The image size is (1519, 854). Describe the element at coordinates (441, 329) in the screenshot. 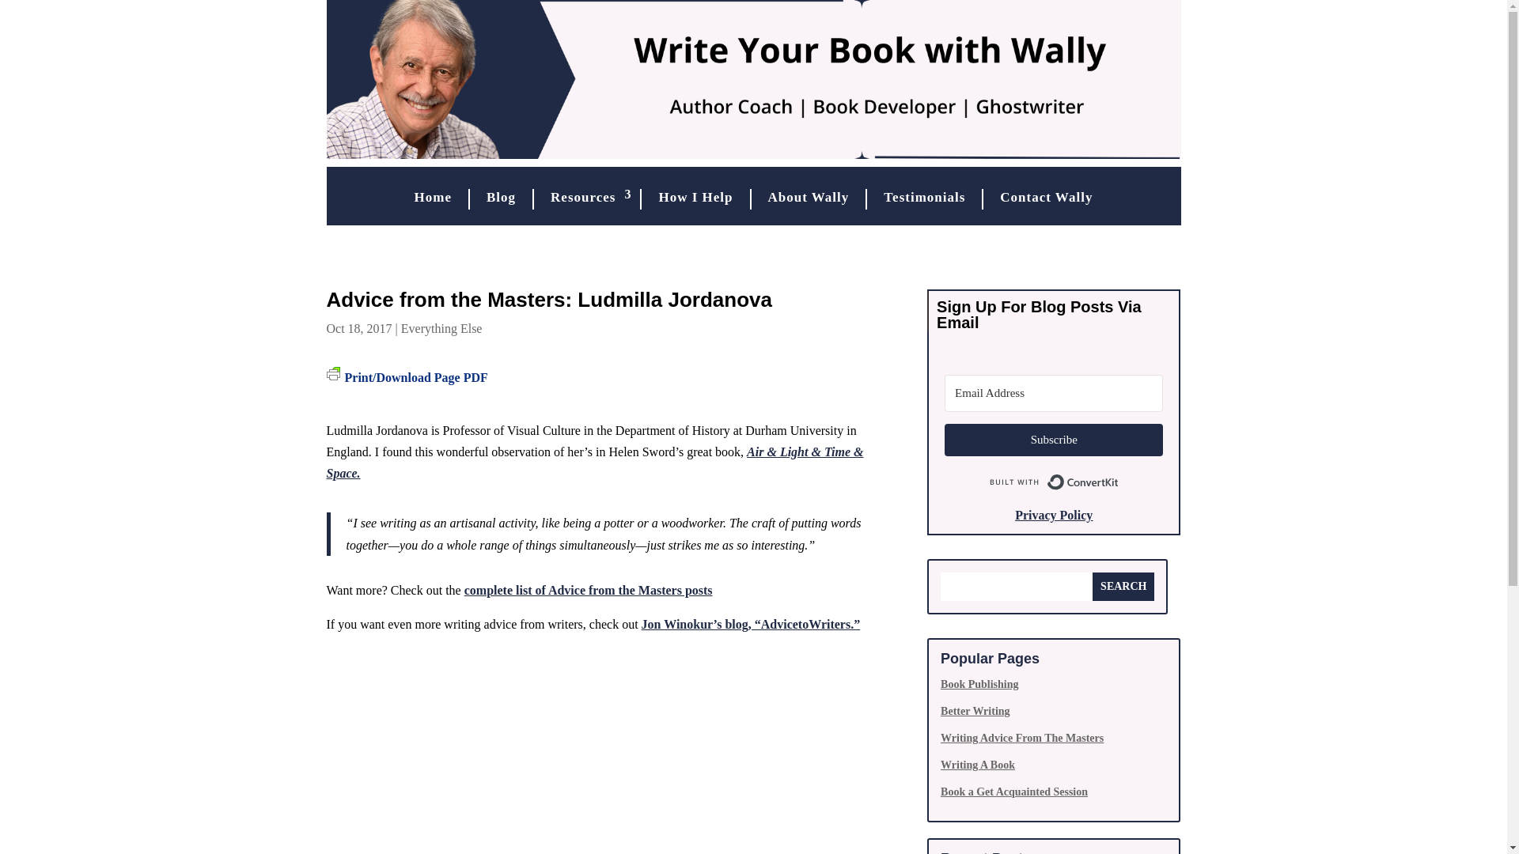

I see `Everything Else` at that location.